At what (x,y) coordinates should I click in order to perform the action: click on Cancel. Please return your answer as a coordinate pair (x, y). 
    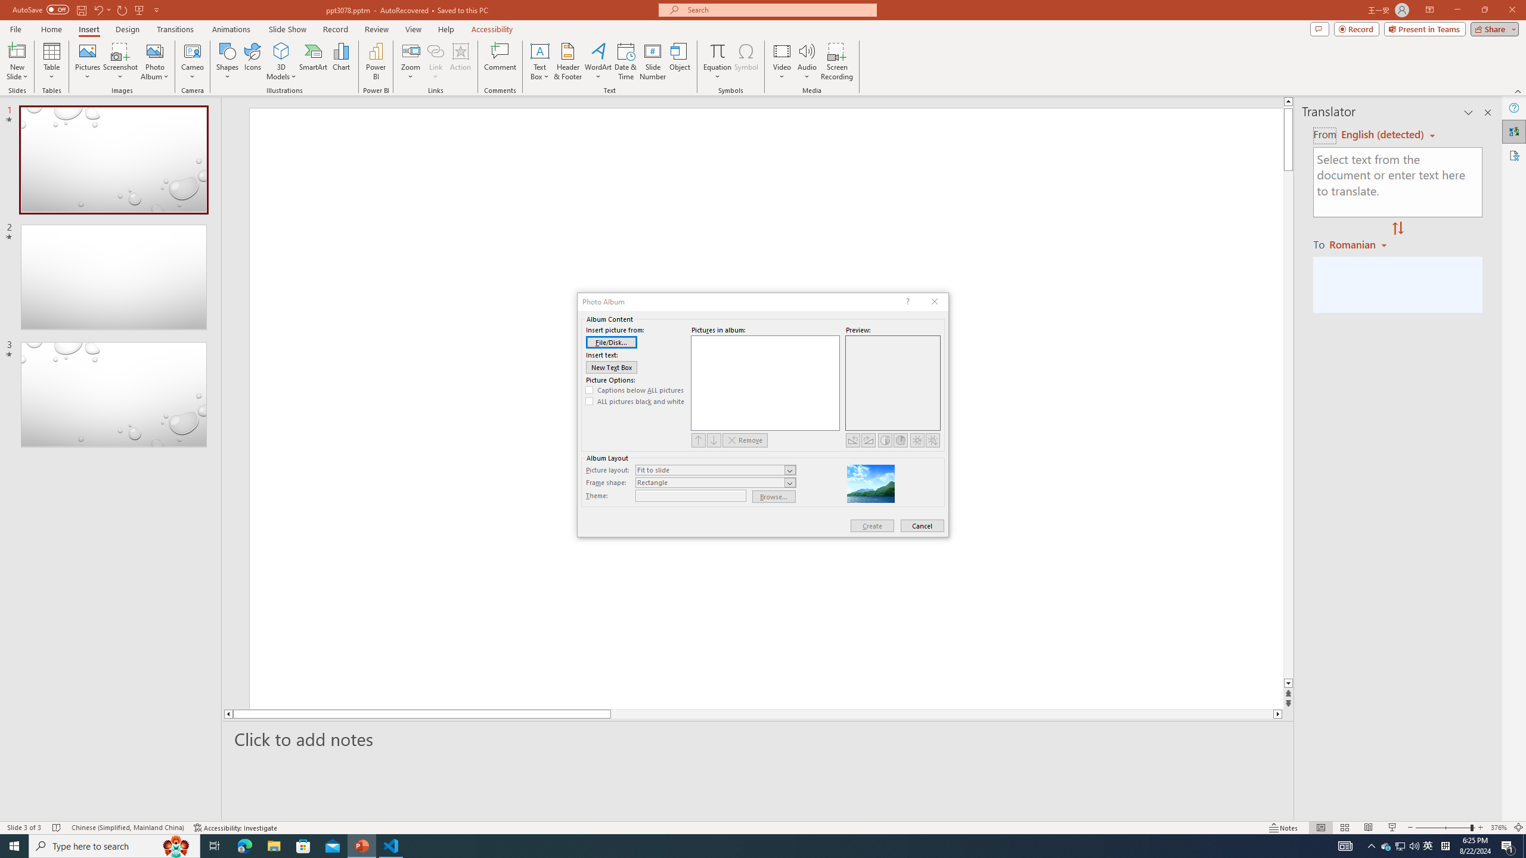
    Looking at the image, I should click on (922, 526).